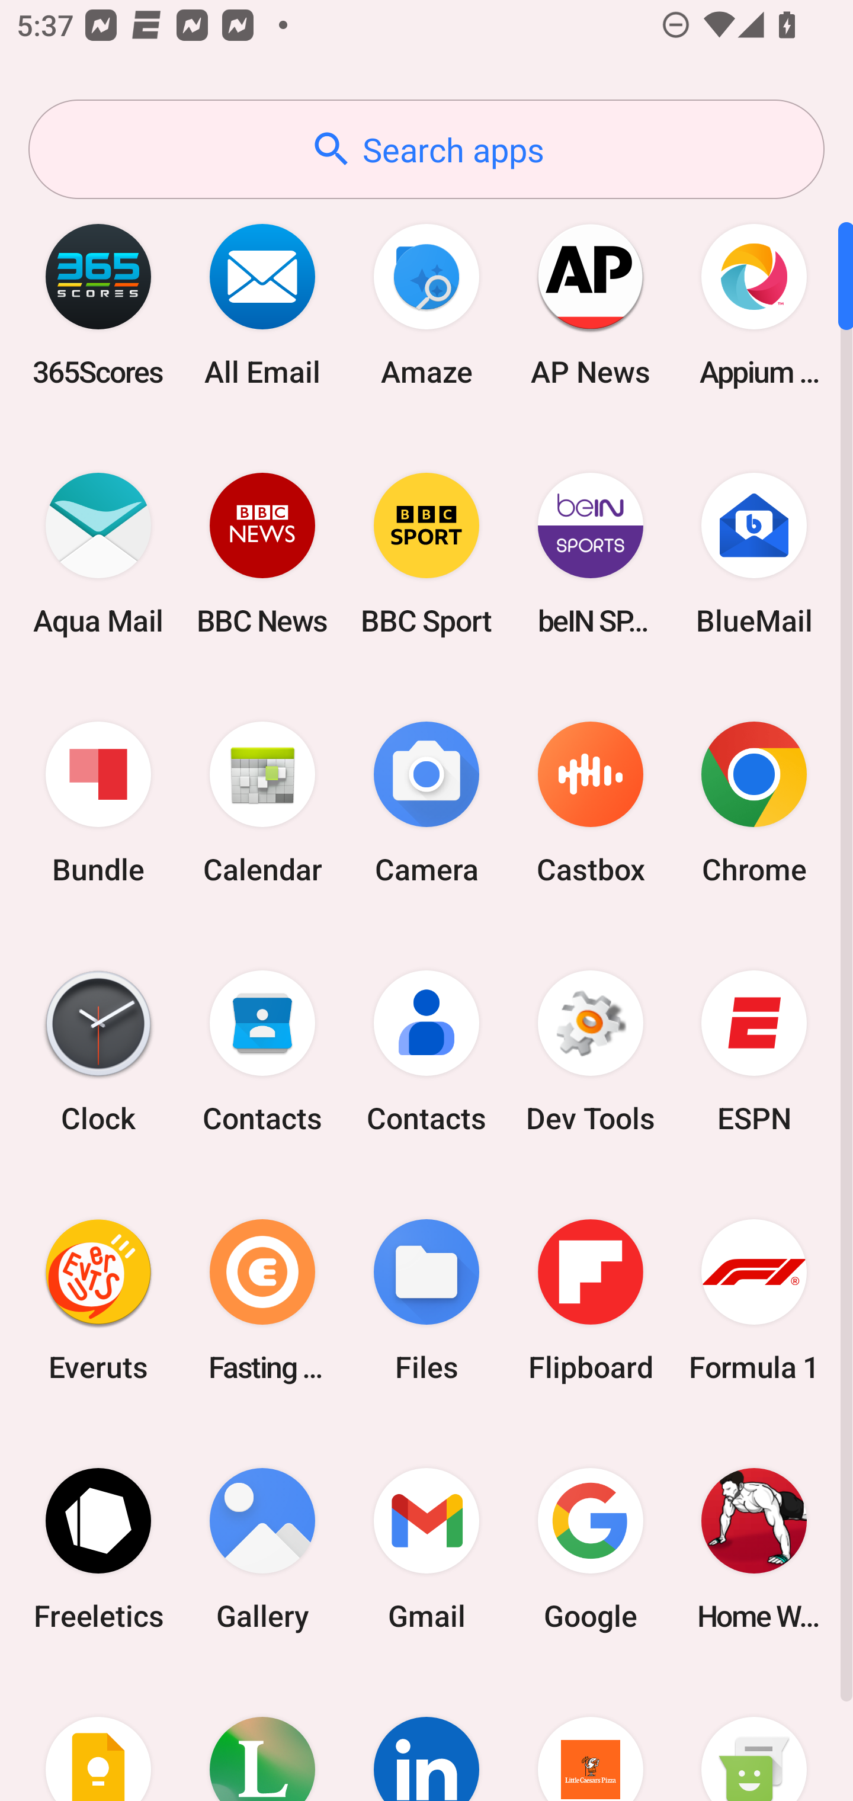 Image resolution: width=853 pixels, height=1801 pixels. Describe the element at coordinates (754, 1300) in the screenshot. I see `Formula 1` at that location.